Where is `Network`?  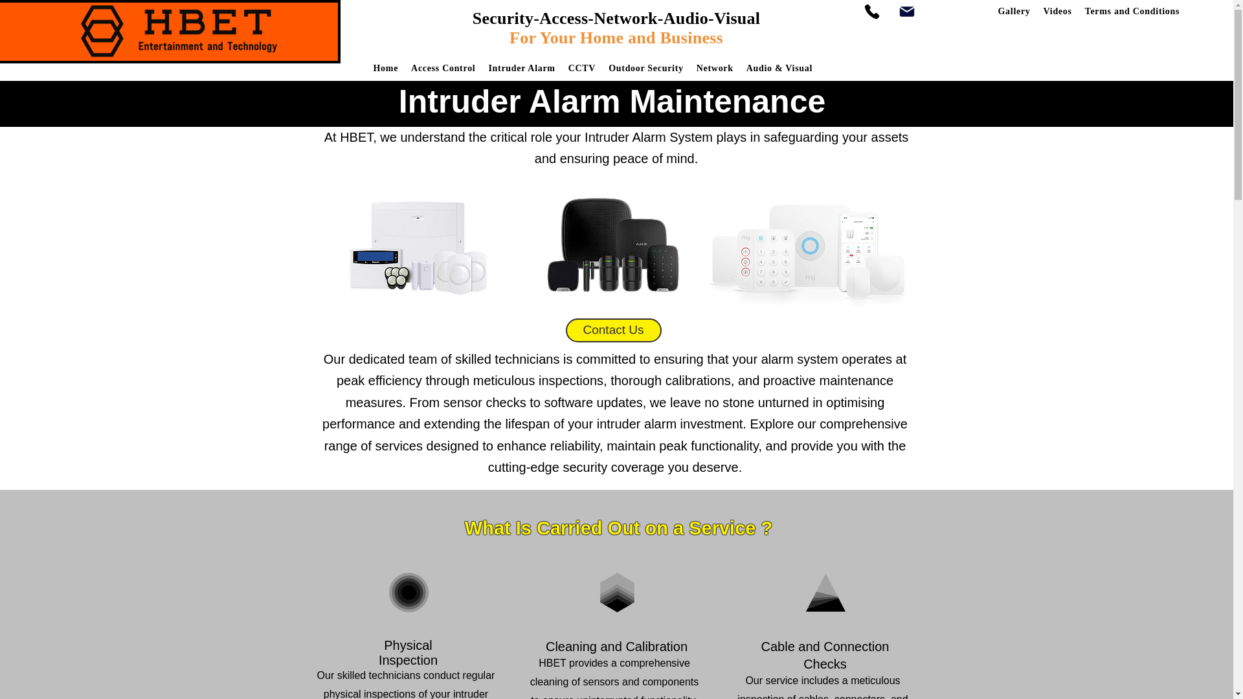 Network is located at coordinates (715, 69).